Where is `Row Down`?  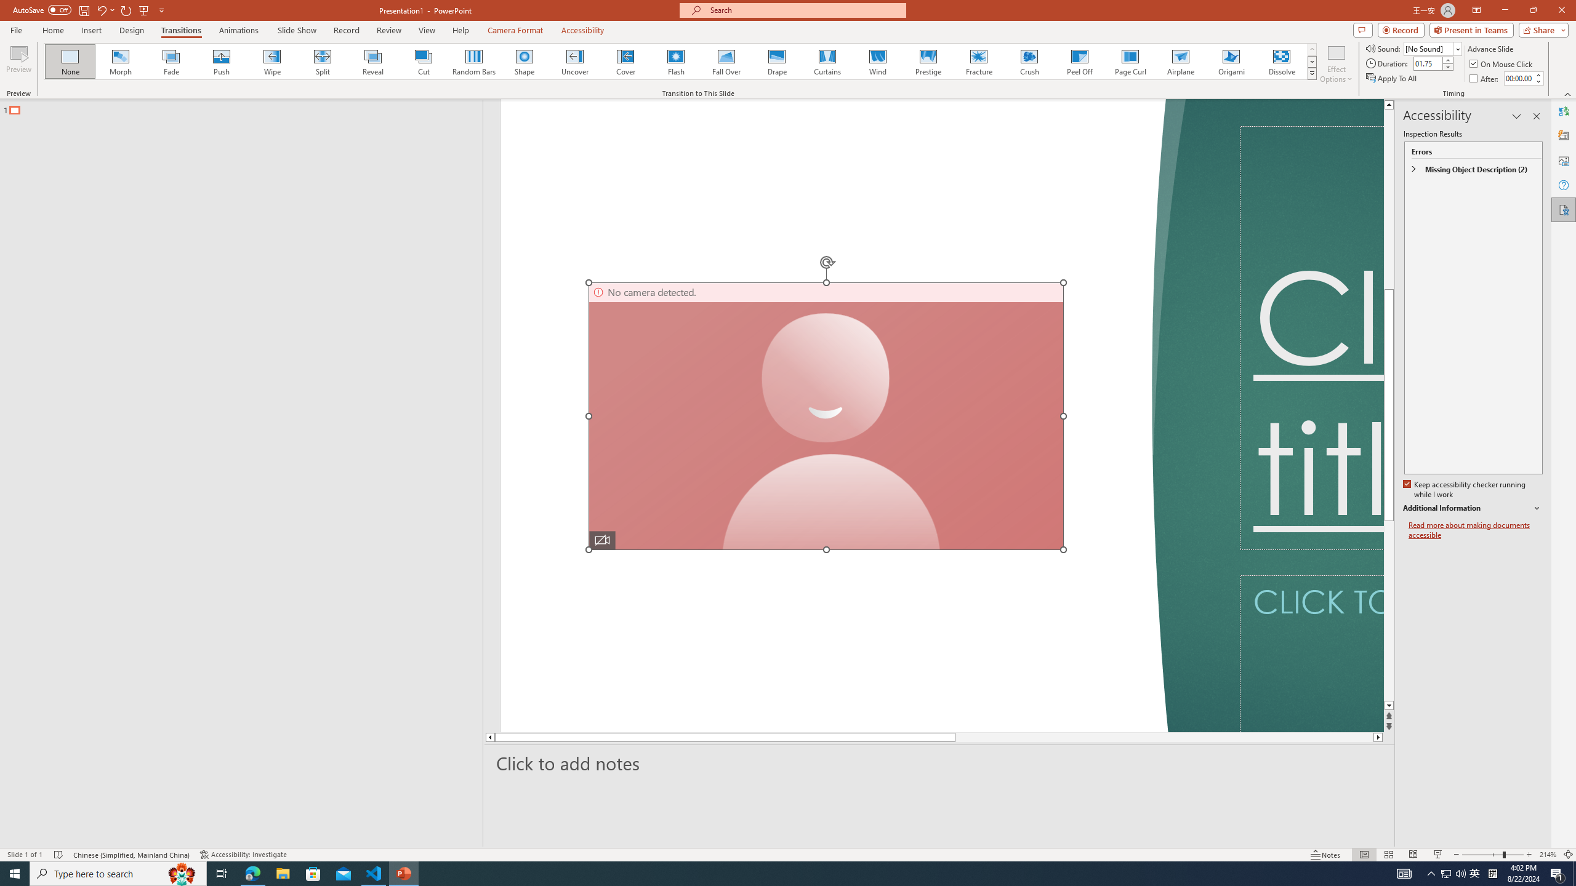
Row Down is located at coordinates (1313, 62).